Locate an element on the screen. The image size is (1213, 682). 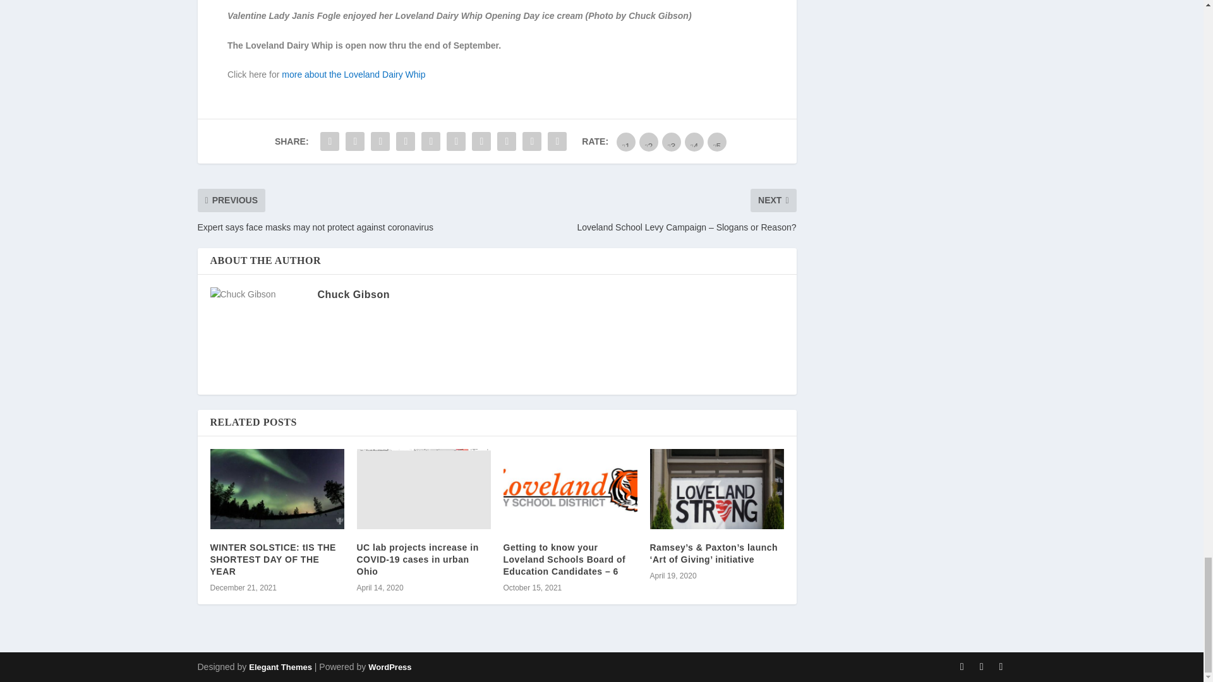
Share "Opening Day at the Loveland Dairy Whip" via Facebook is located at coordinates (329, 141).